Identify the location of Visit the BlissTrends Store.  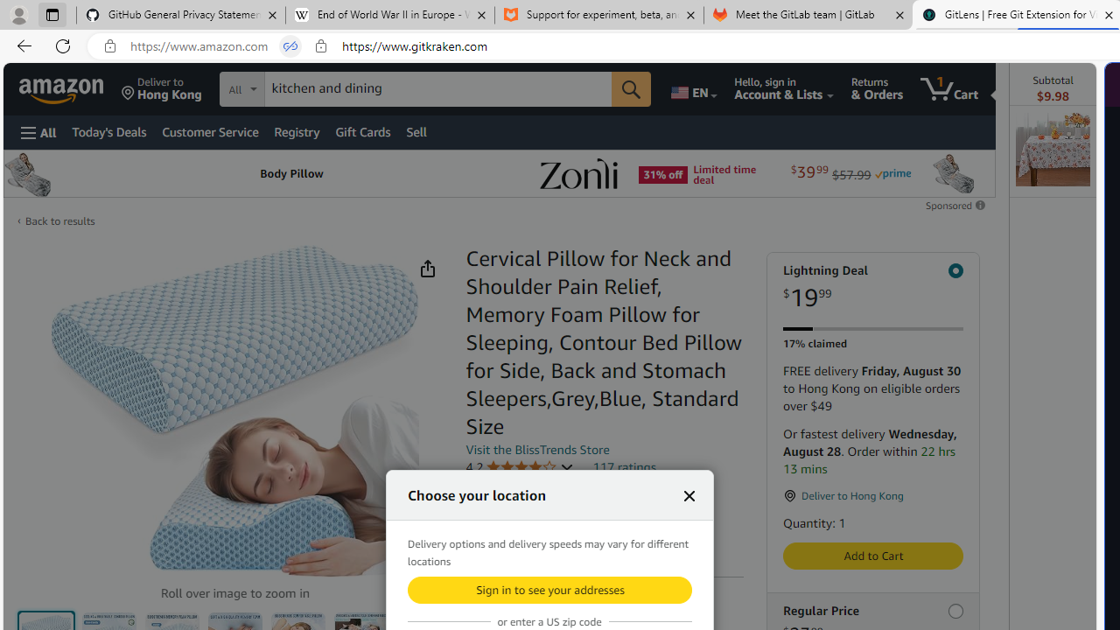
(537, 449).